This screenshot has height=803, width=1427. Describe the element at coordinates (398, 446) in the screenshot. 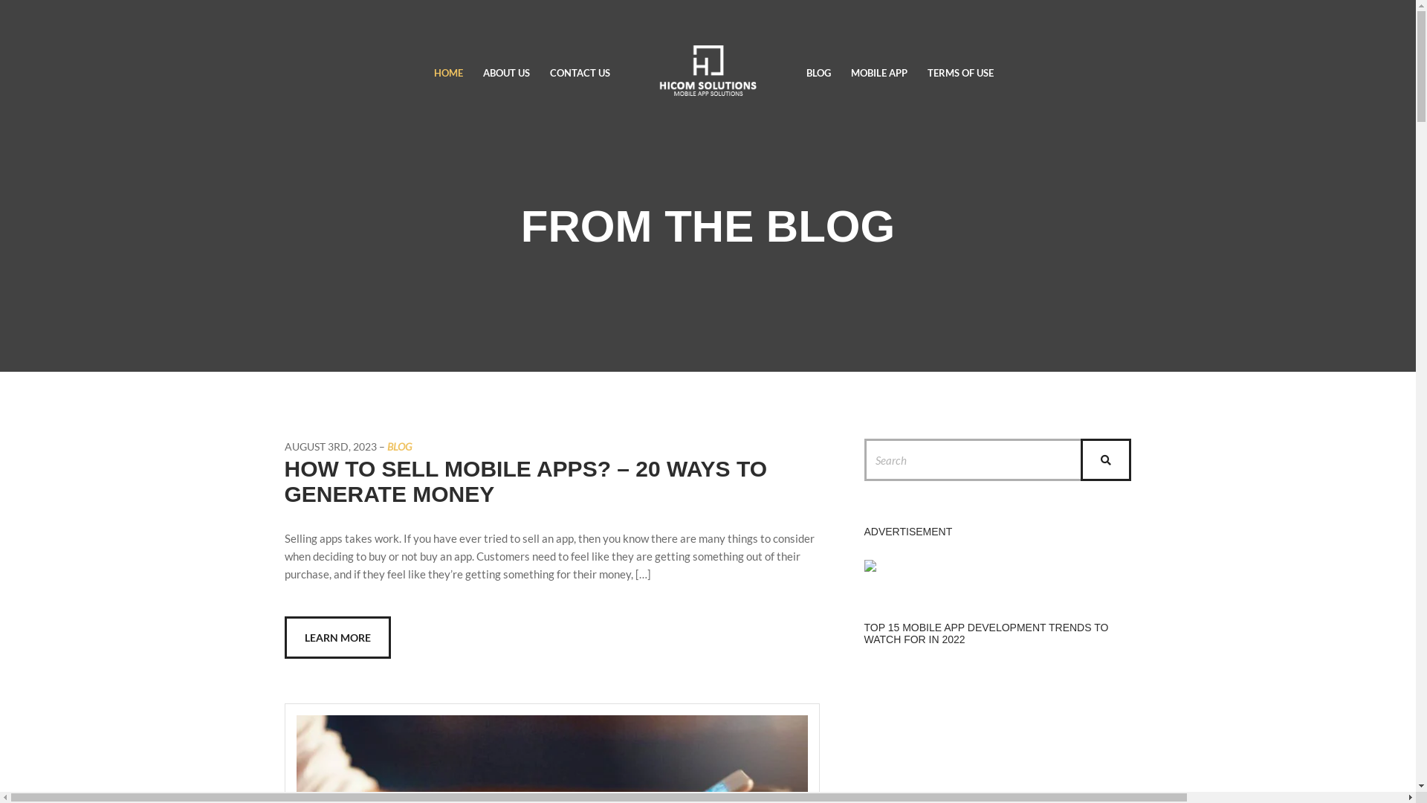

I see `BLOG` at that location.